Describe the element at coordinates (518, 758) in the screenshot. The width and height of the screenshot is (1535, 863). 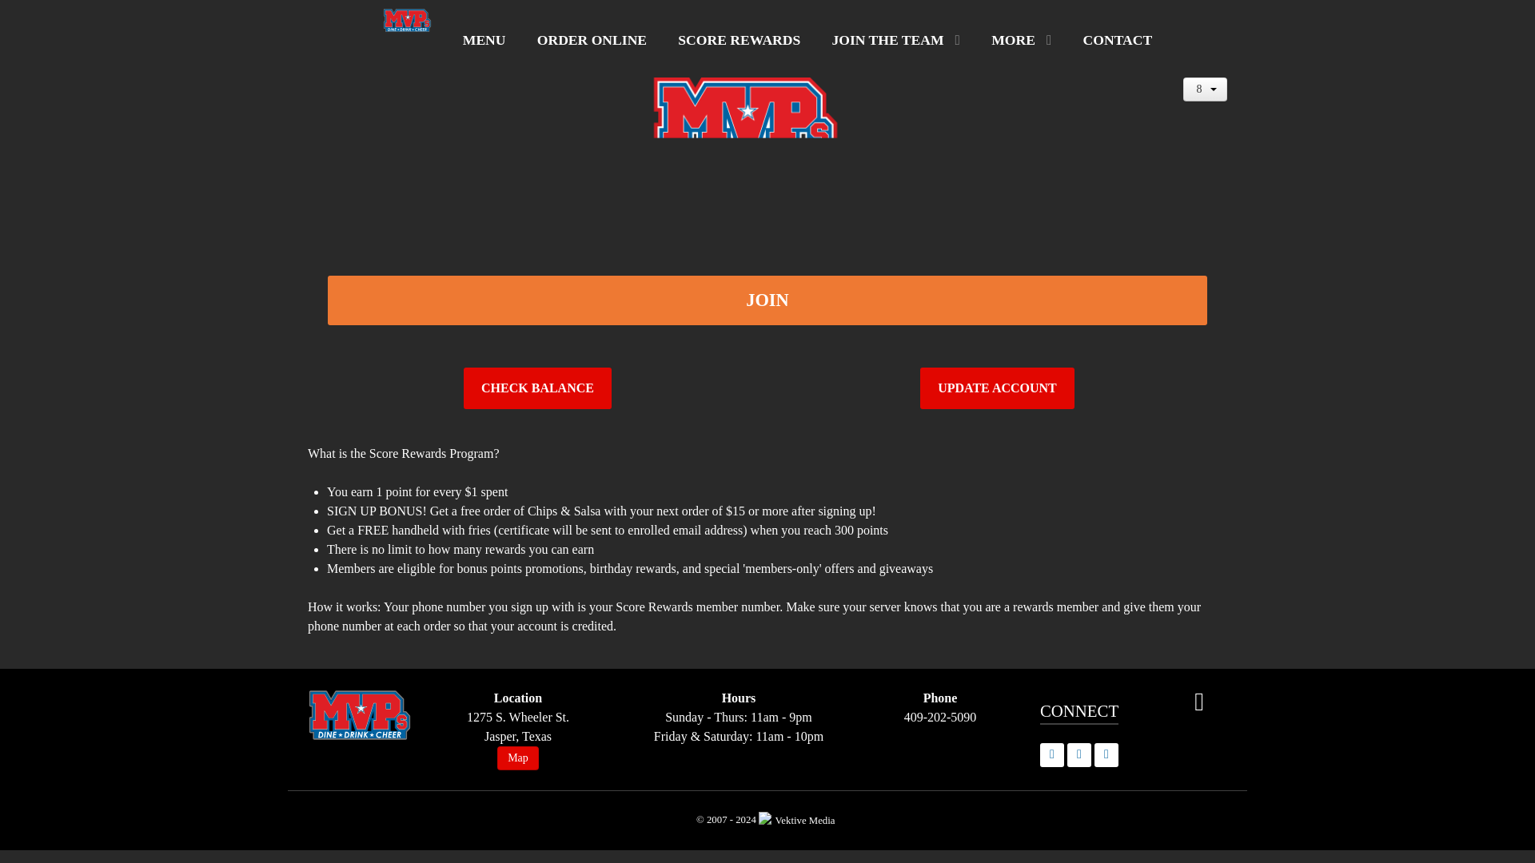
I see `Map` at that location.